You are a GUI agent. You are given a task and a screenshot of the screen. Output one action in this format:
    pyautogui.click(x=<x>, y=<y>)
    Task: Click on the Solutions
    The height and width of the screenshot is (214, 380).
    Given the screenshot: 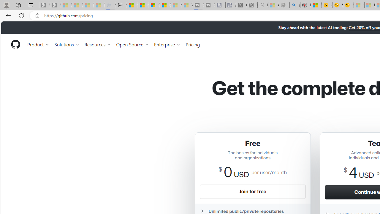 What is the action you would take?
    pyautogui.click(x=67, y=44)
    